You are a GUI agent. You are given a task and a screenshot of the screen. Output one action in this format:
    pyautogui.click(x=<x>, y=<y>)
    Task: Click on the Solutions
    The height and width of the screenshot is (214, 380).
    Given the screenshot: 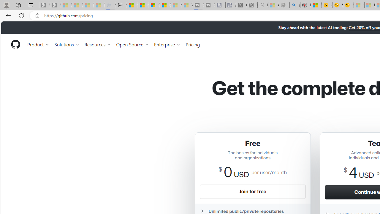 What is the action you would take?
    pyautogui.click(x=67, y=44)
    